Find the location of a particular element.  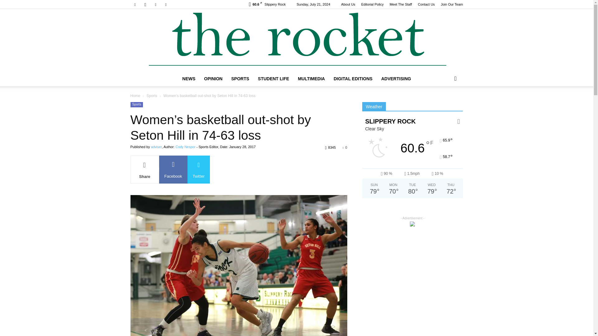

Instagram is located at coordinates (145, 4).